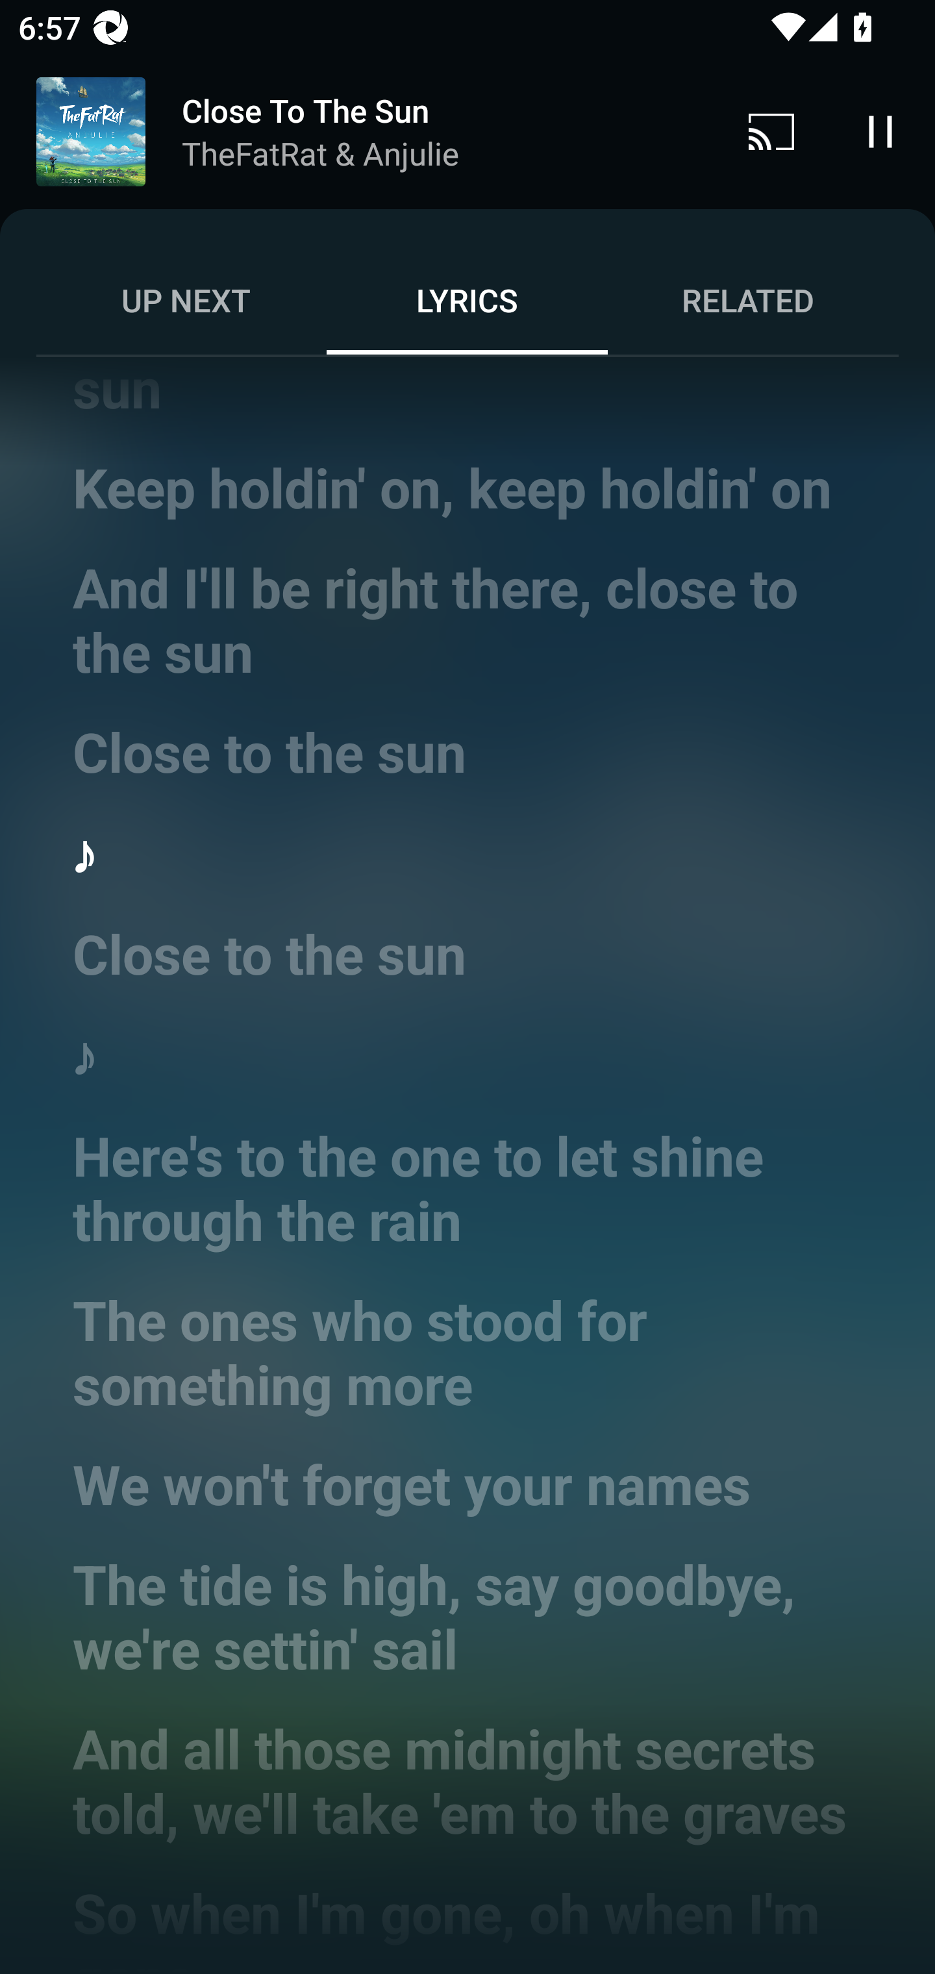 This screenshot has width=935, height=1974. I want to click on Up next UP NEXT, so click(186, 300).